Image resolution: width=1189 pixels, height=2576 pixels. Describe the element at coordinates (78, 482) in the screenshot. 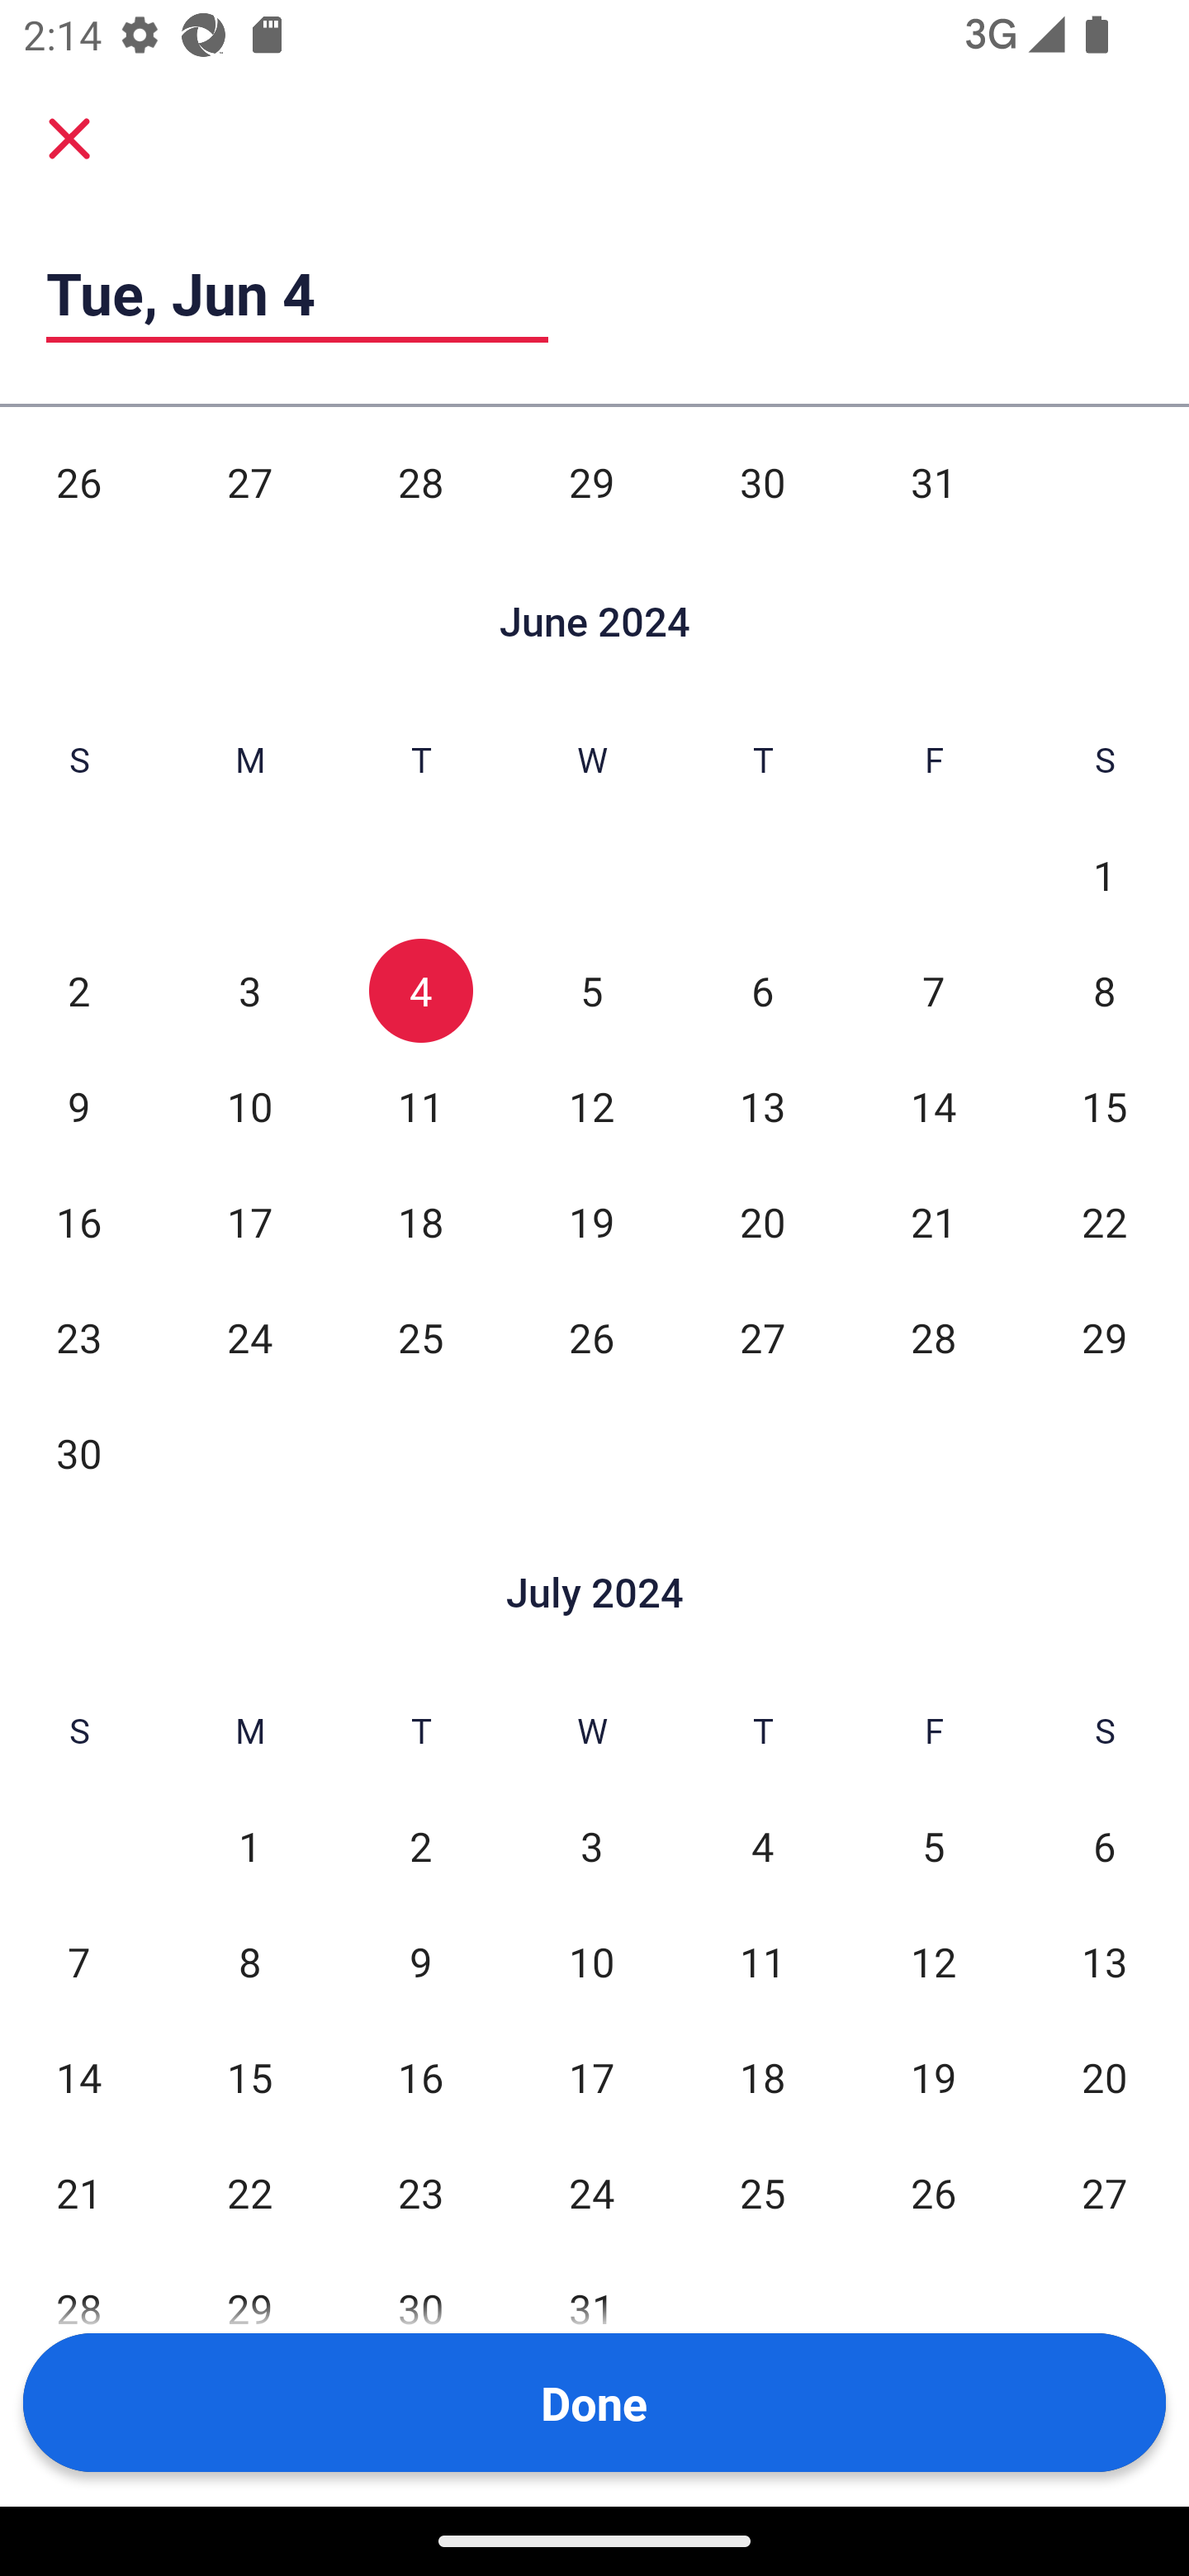

I see `26 Sun, May 26, Not Selected` at that location.